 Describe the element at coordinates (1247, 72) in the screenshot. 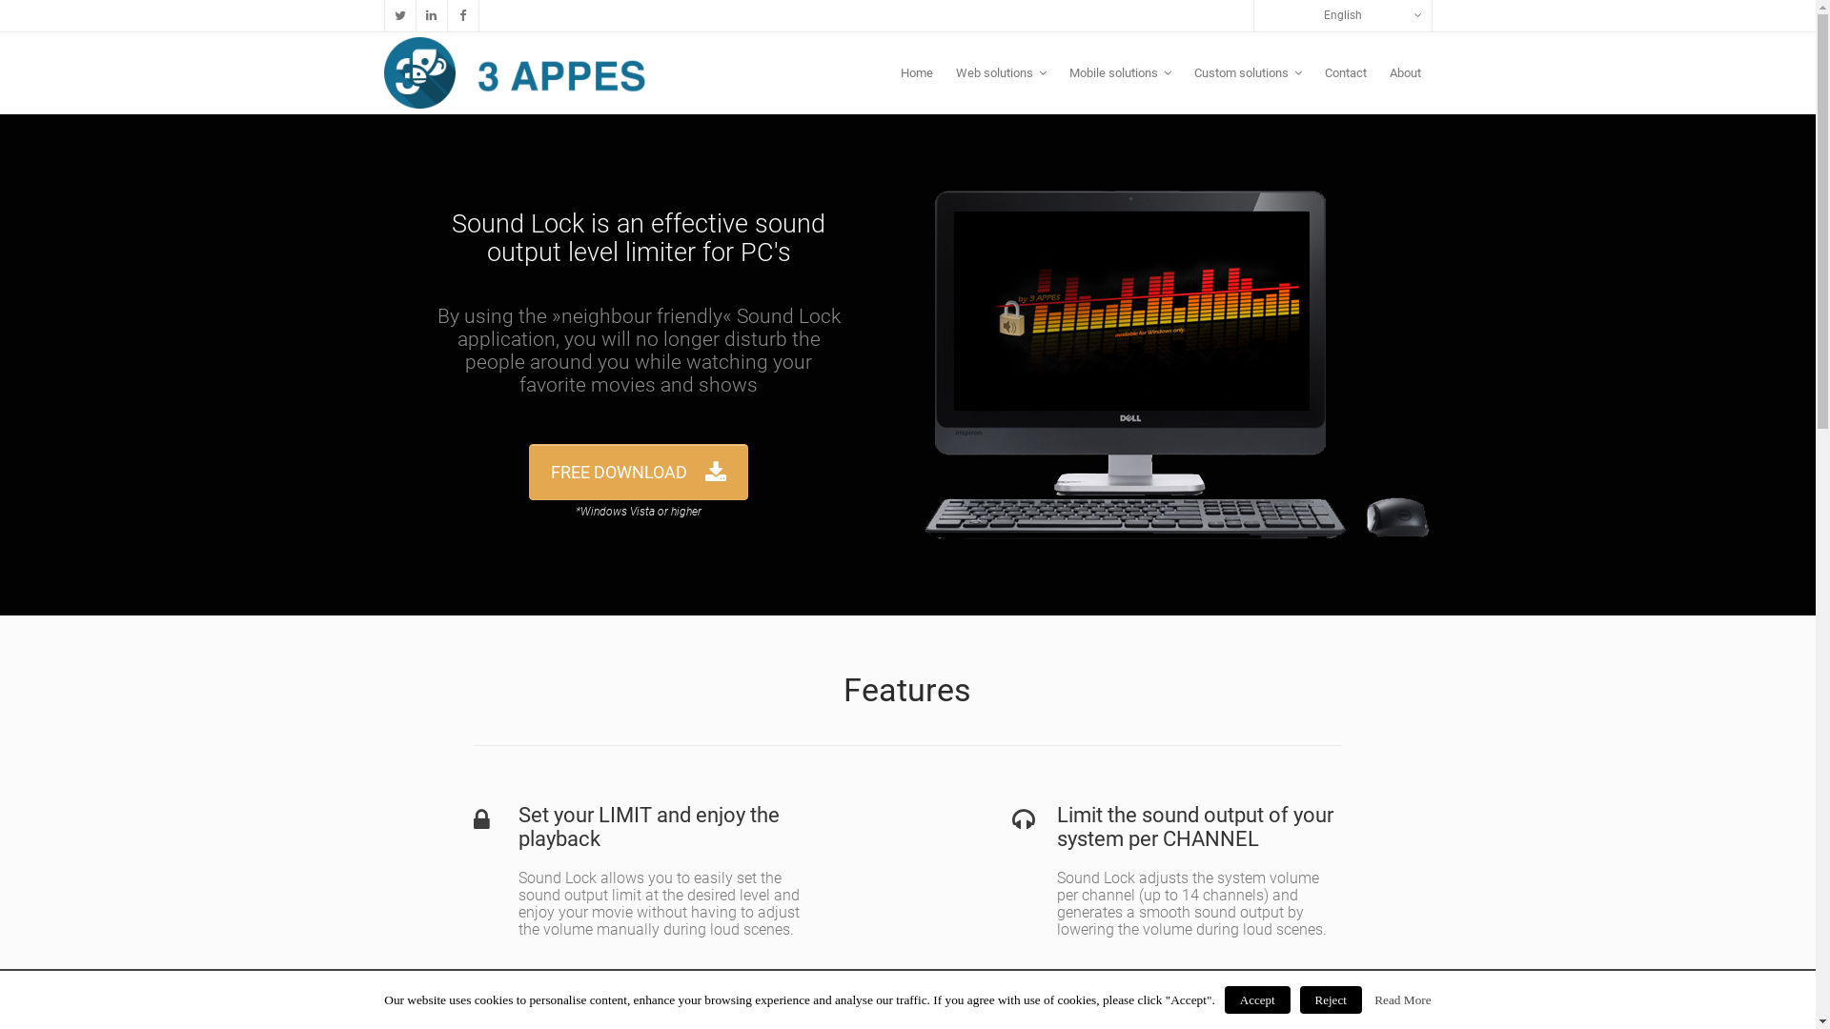

I see `Custom solutions` at that location.